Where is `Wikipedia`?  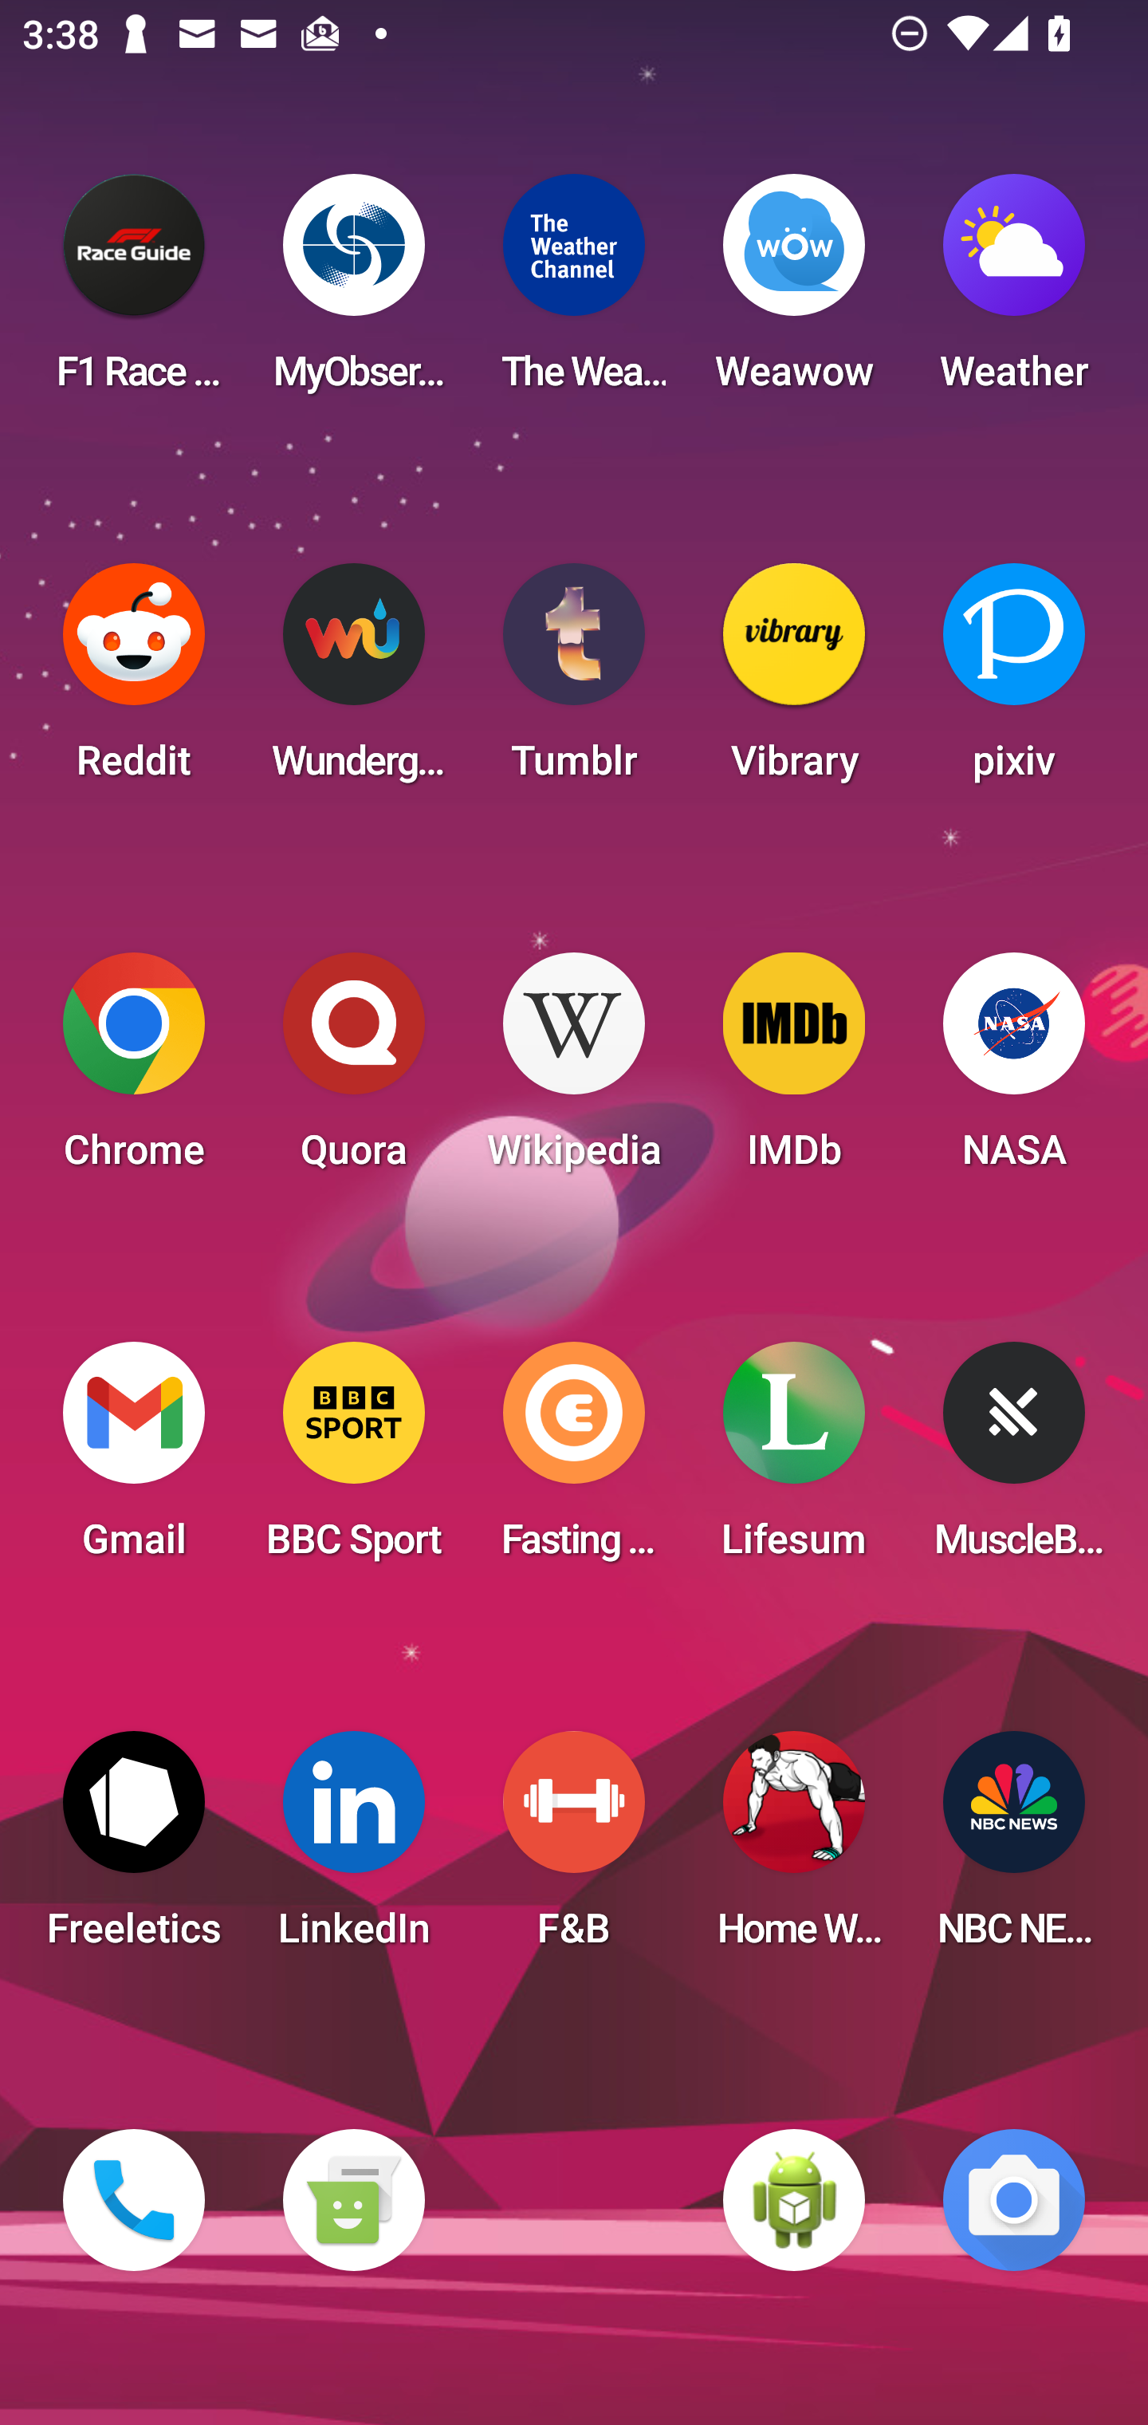
Wikipedia is located at coordinates (574, 1071).